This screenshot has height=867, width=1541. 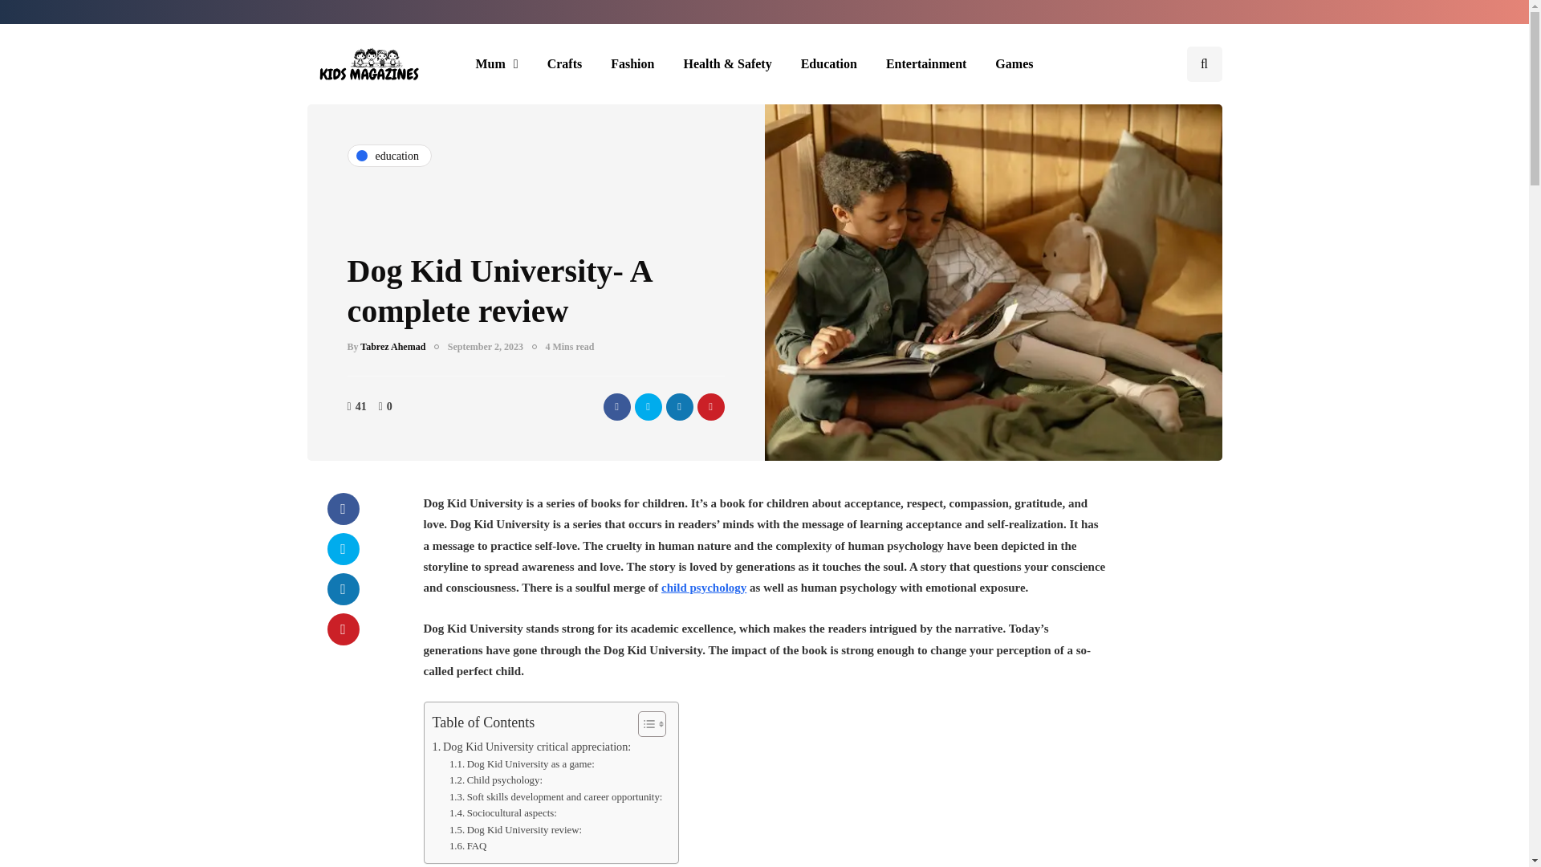 I want to click on Share with Facebook, so click(x=343, y=509).